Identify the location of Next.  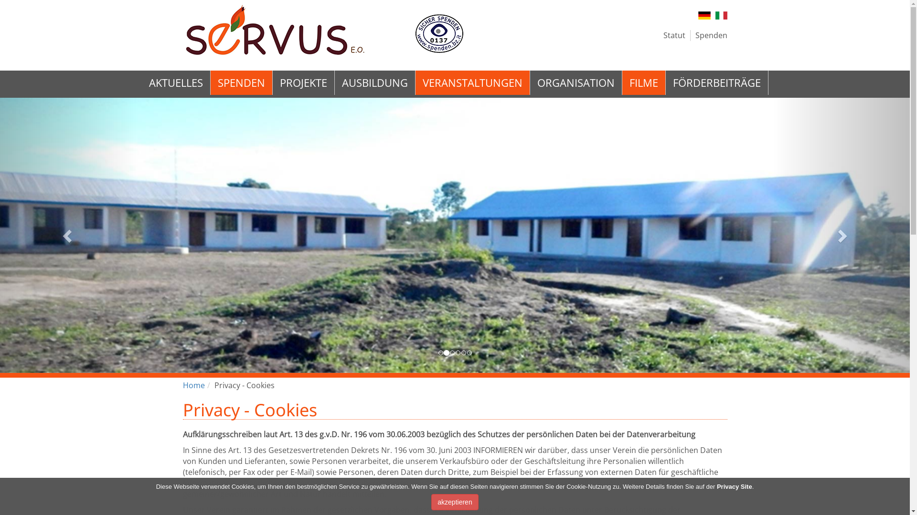
(842, 236).